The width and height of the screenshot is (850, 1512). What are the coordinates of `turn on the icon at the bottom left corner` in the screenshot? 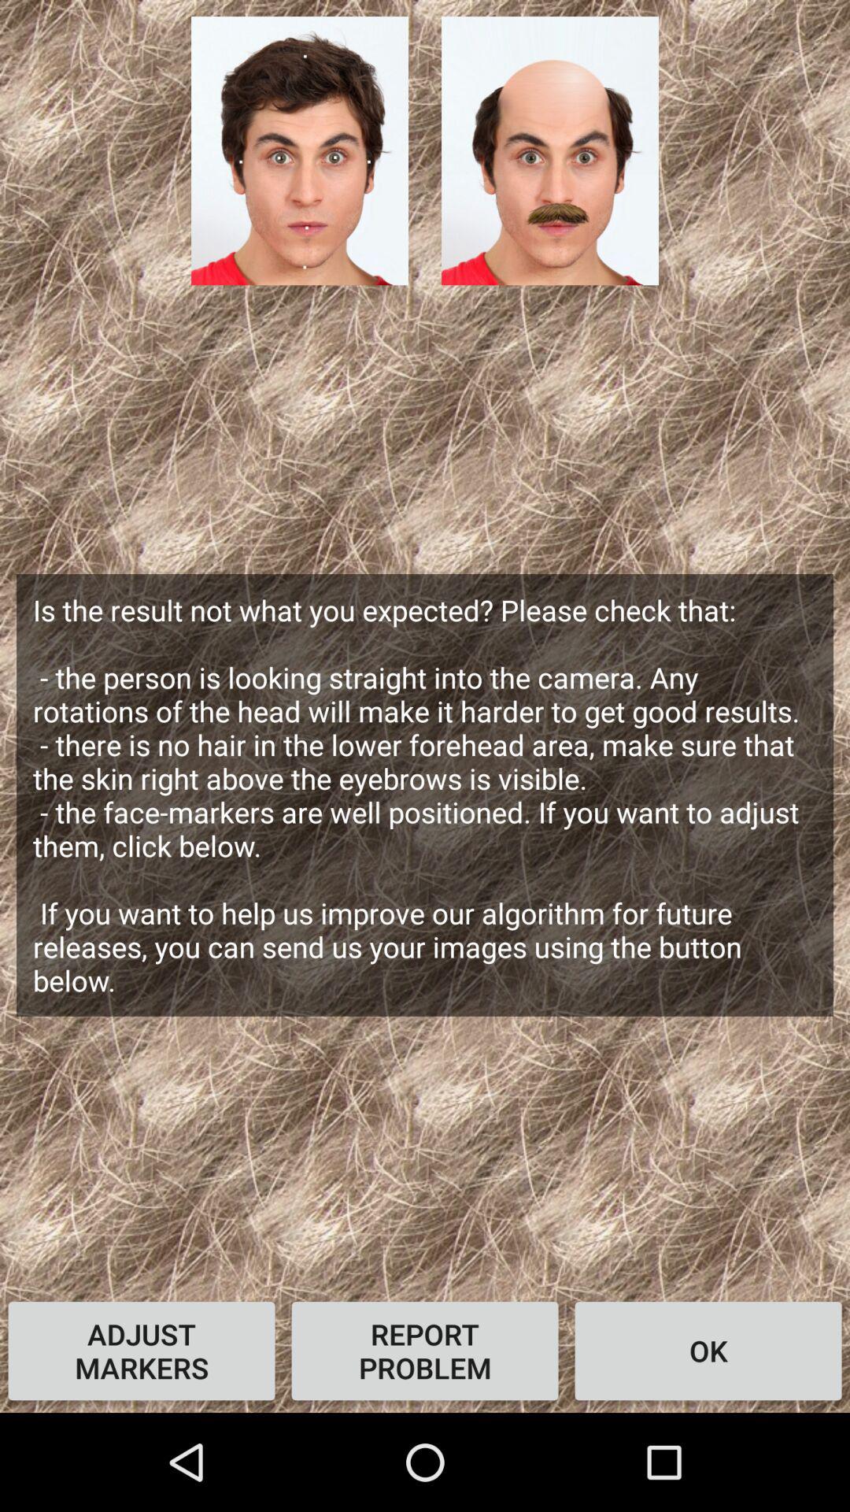 It's located at (142, 1351).